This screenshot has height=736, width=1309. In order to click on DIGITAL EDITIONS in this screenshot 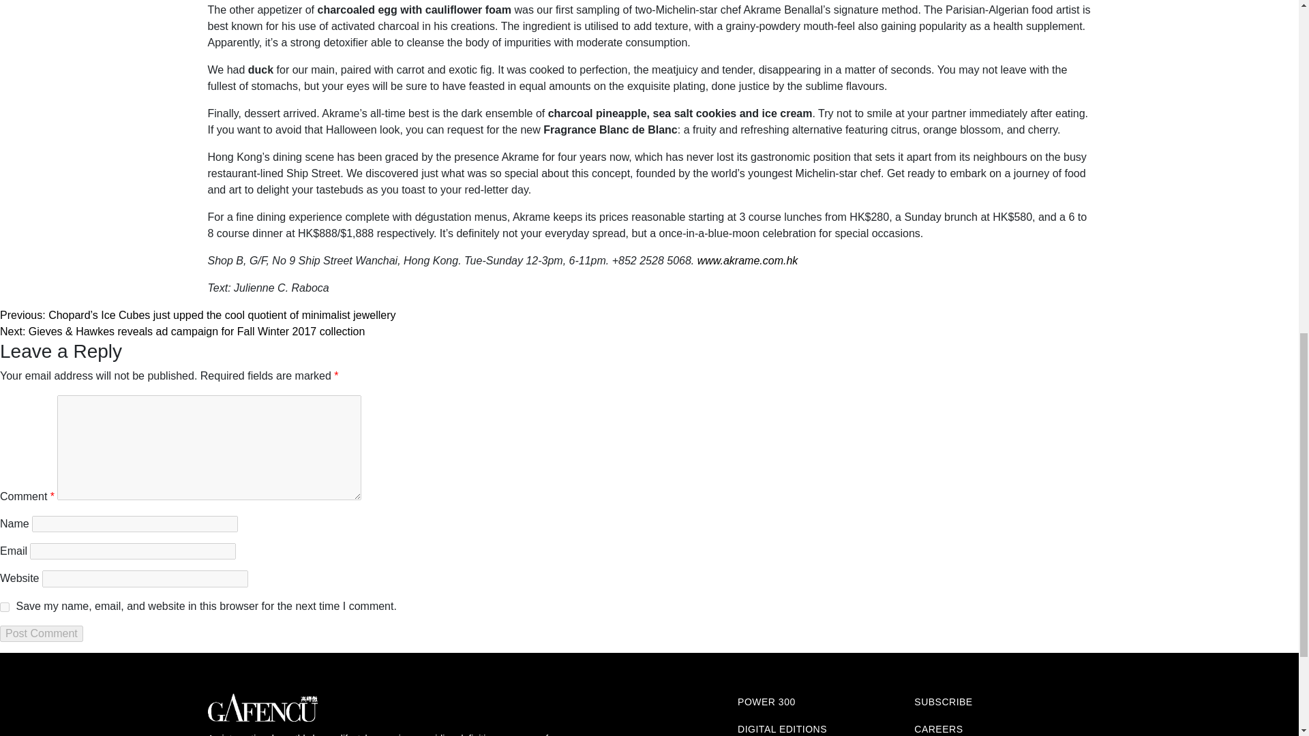, I will do `click(783, 729)`.